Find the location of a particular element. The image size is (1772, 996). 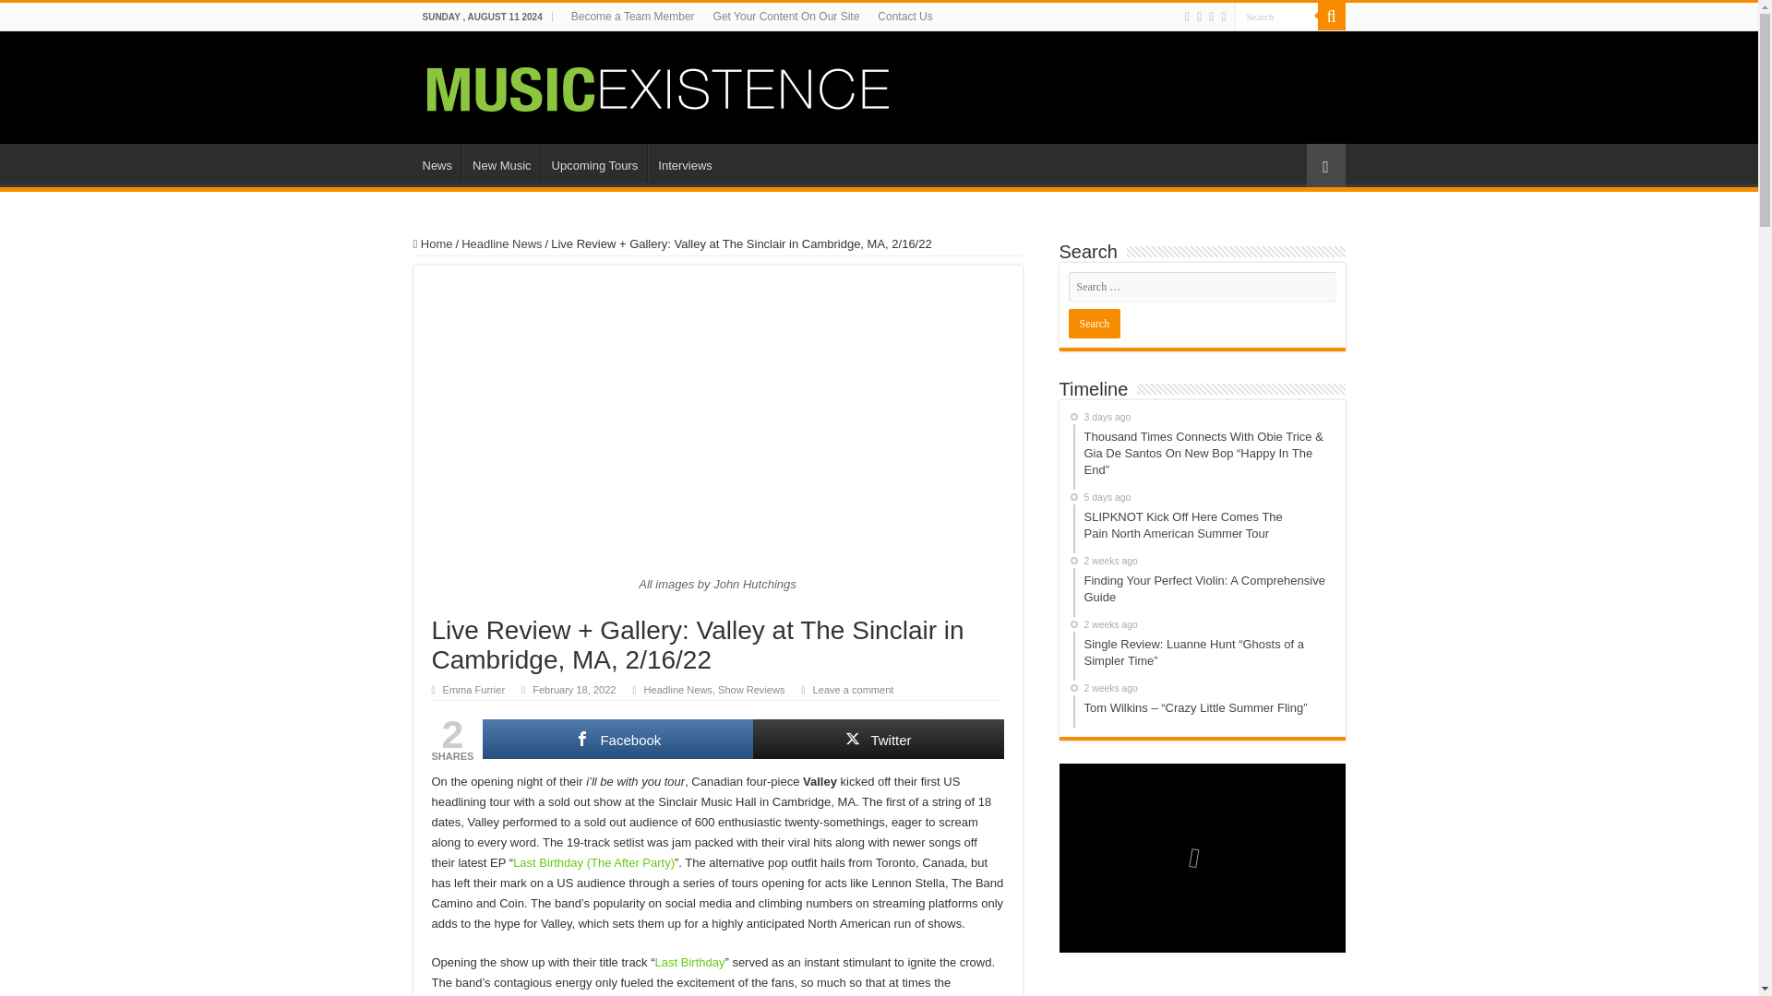

Contact Us is located at coordinates (904, 17).